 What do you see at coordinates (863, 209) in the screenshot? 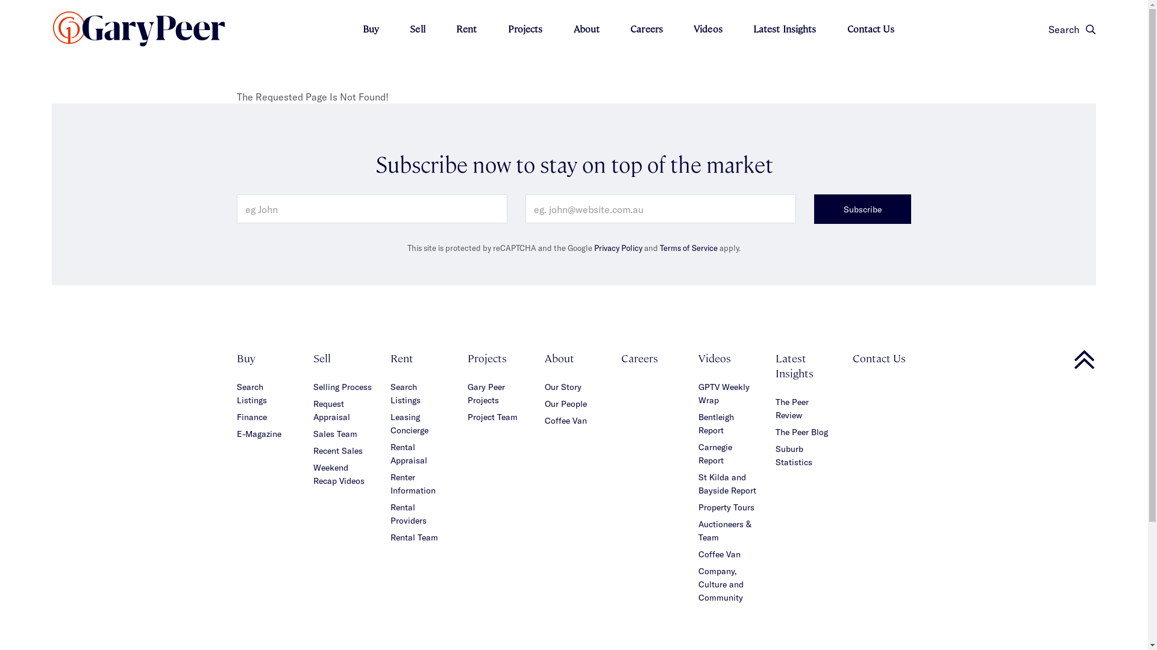
I see `Subscribe` at bounding box center [863, 209].